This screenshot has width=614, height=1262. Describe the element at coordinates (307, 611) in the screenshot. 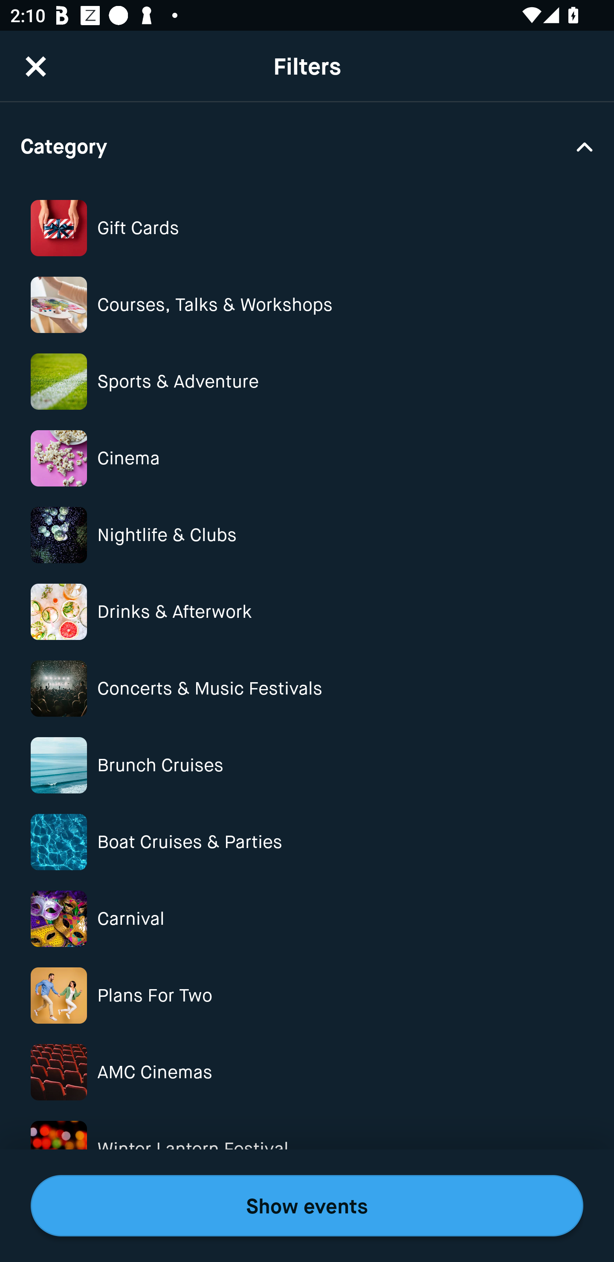

I see `Category Image Drinks & Afterwork` at that location.